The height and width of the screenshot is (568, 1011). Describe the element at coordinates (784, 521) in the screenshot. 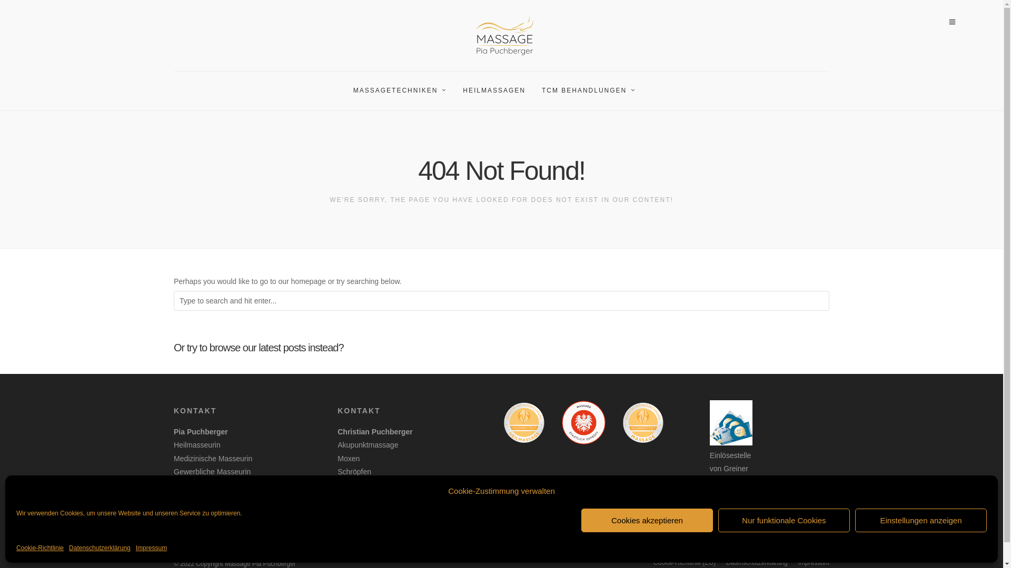

I see `Nur funktionale Cookies` at that location.